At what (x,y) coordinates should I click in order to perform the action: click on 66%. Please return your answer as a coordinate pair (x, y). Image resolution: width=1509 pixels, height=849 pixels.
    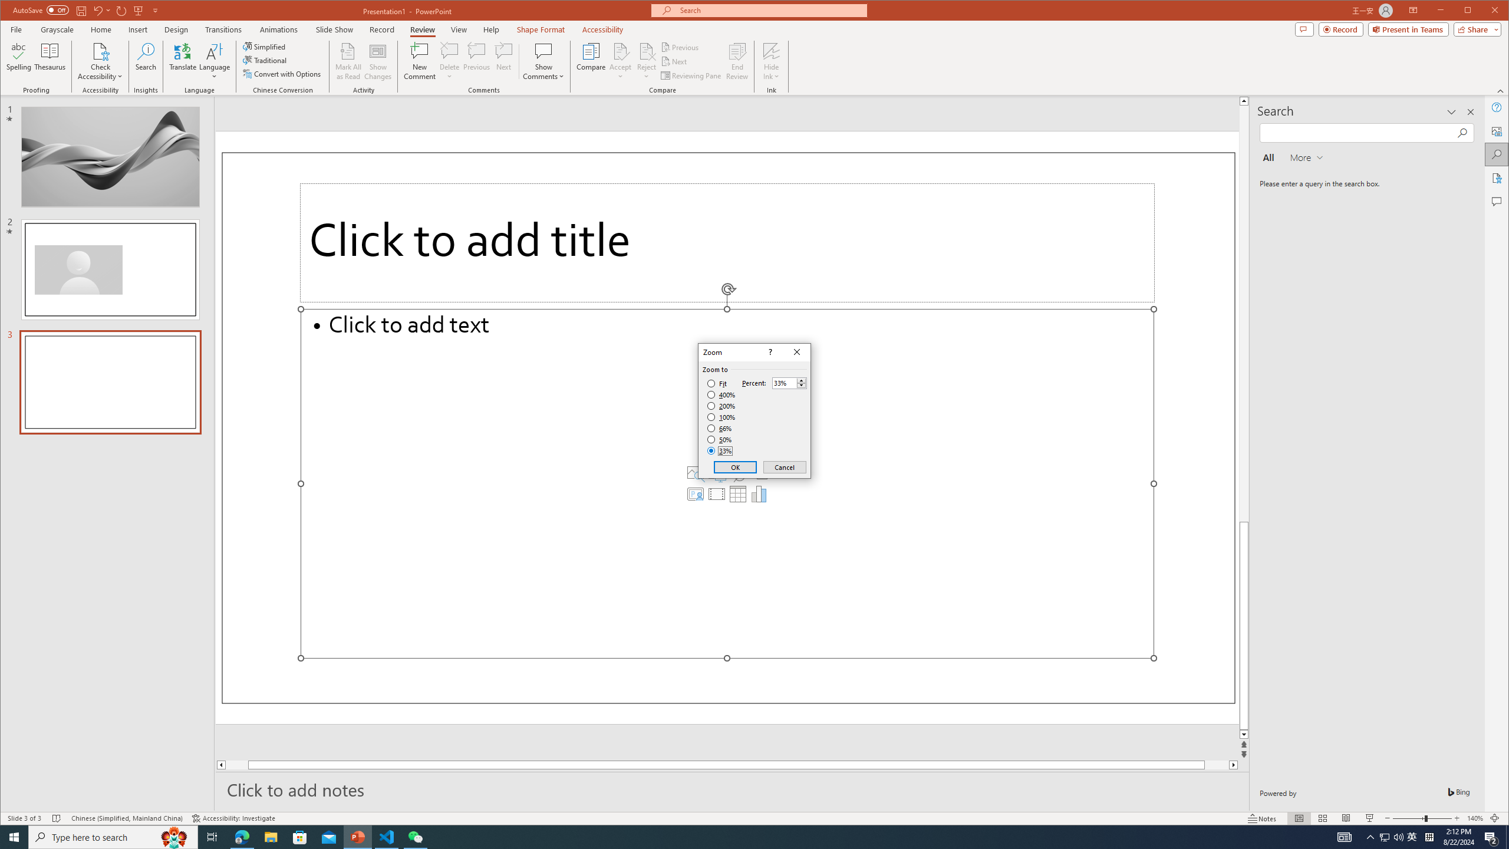
    Looking at the image, I should click on (720, 428).